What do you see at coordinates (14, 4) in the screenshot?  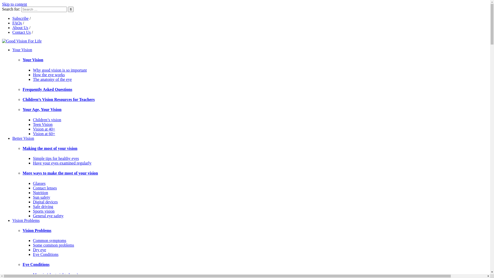 I see `Skip to content` at bounding box center [14, 4].